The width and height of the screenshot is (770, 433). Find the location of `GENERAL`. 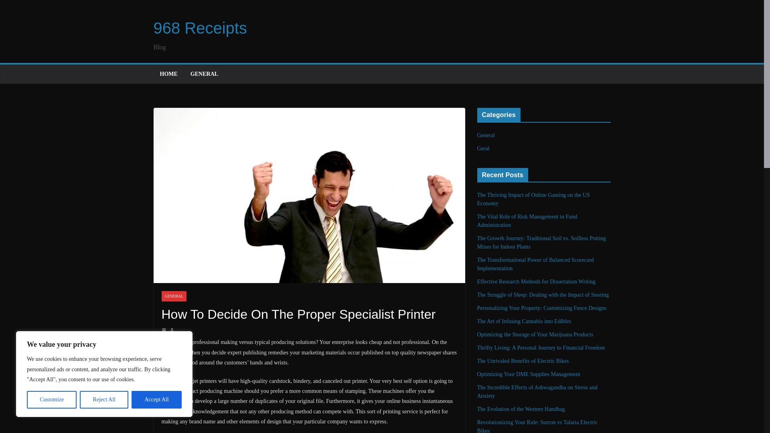

GENERAL is located at coordinates (173, 296).